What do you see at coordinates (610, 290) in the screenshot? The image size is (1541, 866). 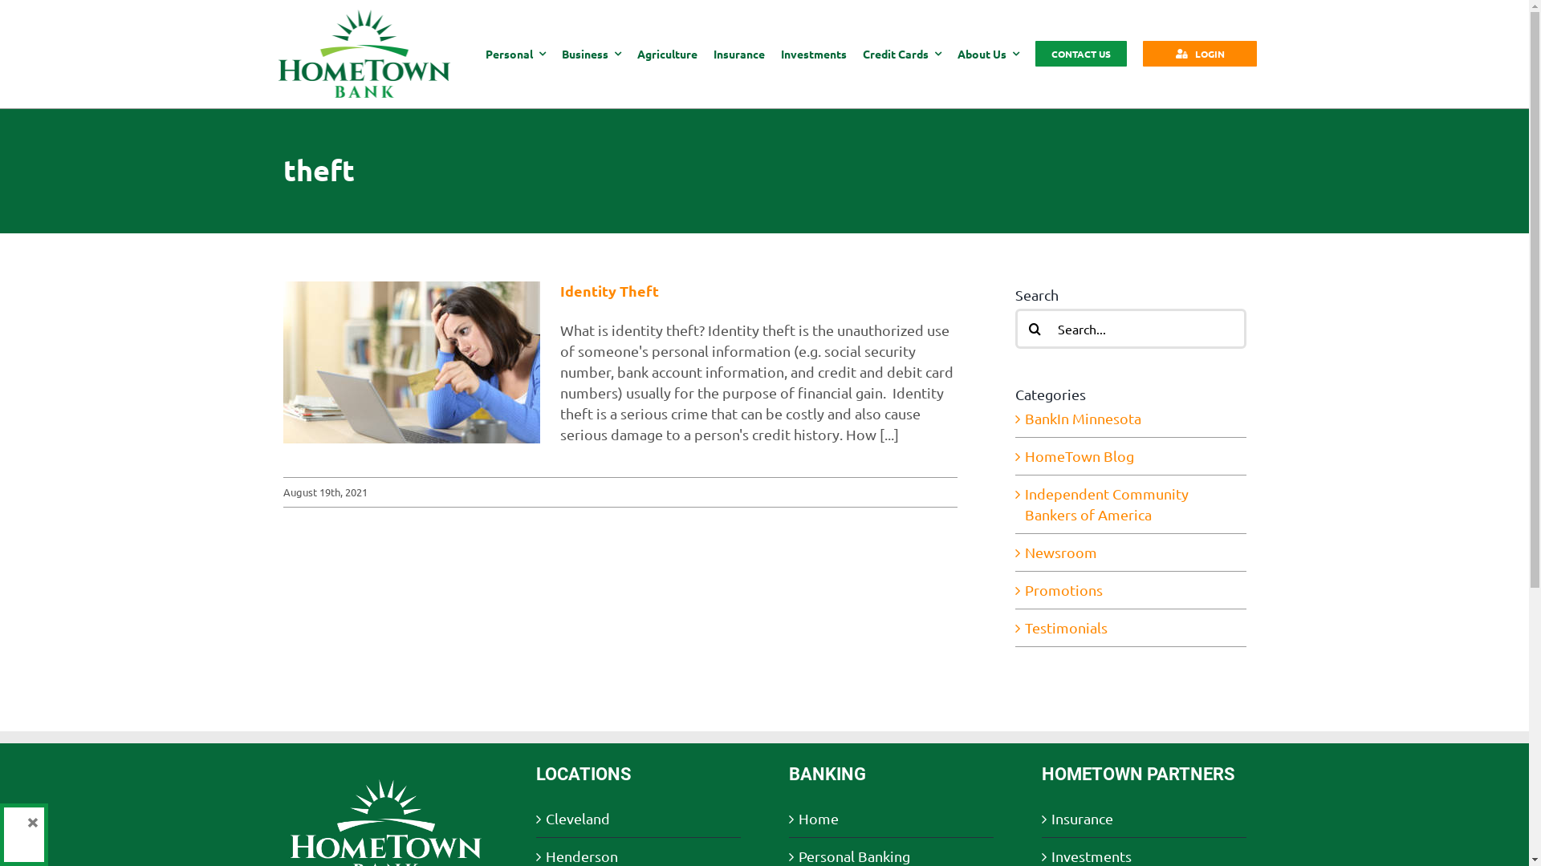 I see `Identity Theft` at bounding box center [610, 290].